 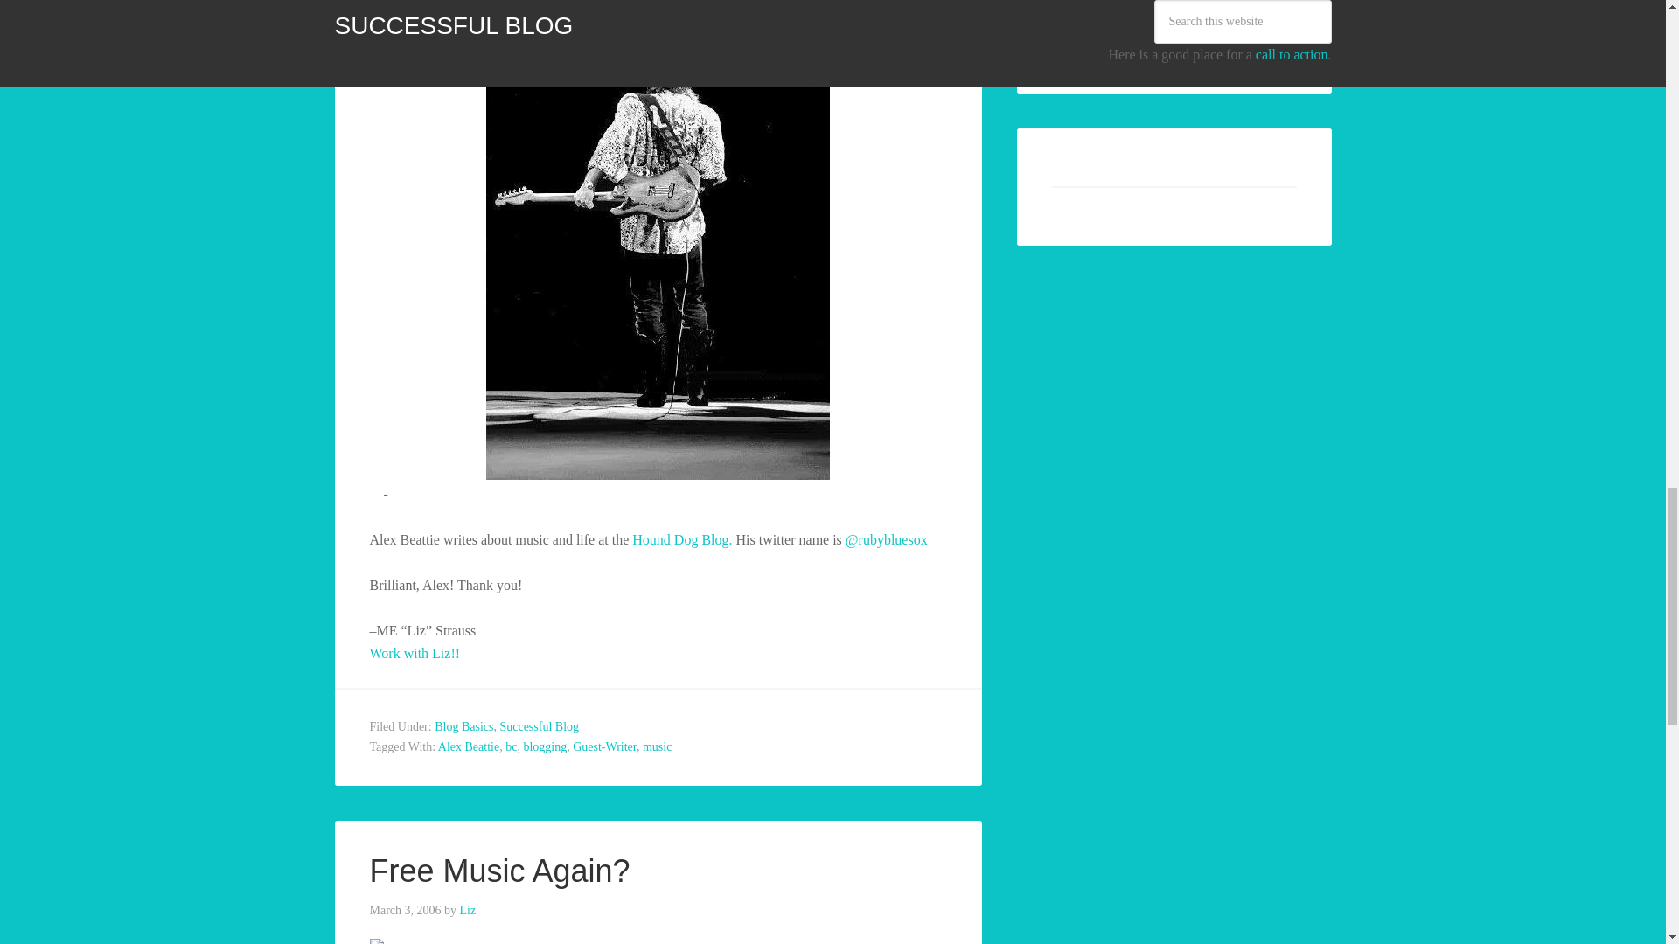 I want to click on Liz, so click(x=469, y=909).